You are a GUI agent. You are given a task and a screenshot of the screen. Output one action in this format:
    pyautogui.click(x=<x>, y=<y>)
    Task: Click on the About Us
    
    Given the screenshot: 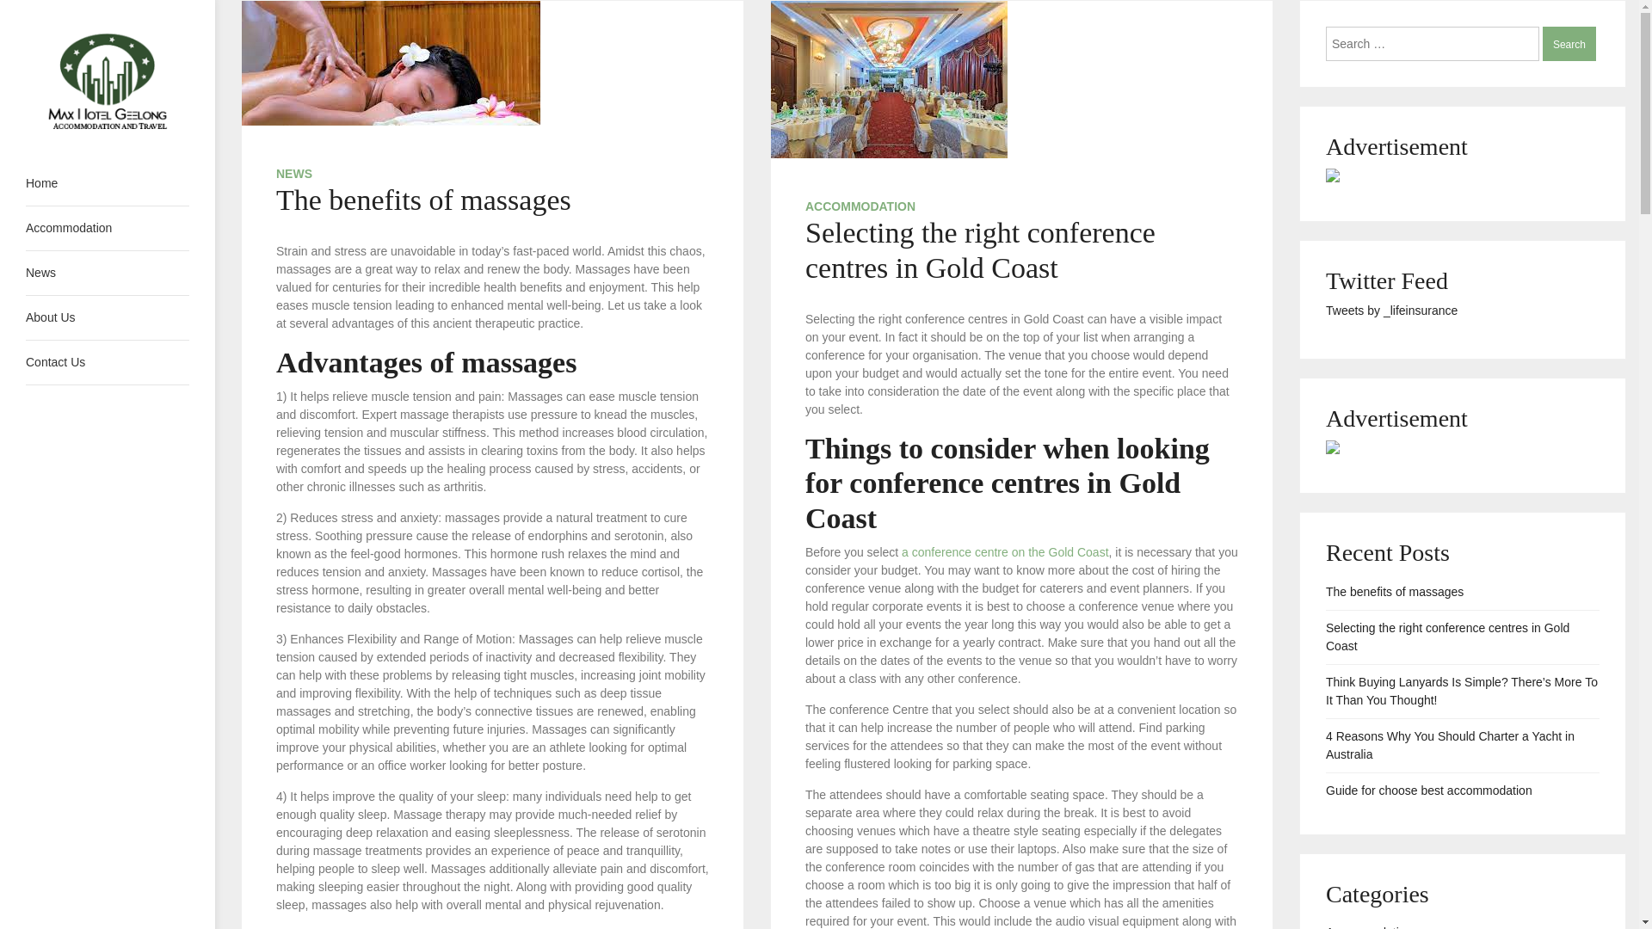 What is the action you would take?
    pyautogui.click(x=108, y=318)
    